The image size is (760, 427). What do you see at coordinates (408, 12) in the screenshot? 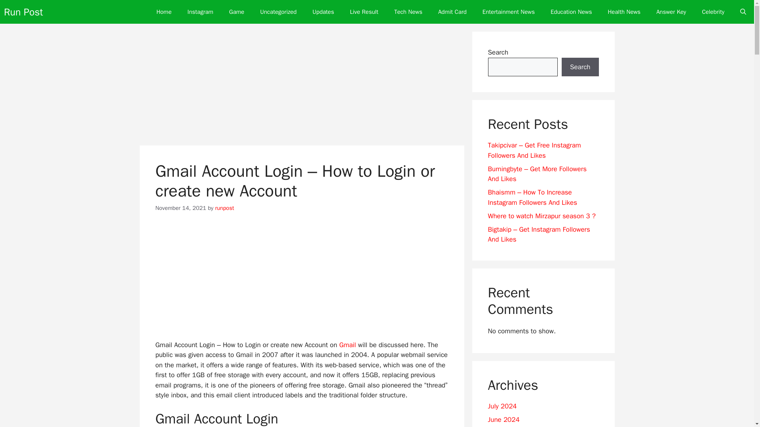
I see `Tech News` at bounding box center [408, 12].